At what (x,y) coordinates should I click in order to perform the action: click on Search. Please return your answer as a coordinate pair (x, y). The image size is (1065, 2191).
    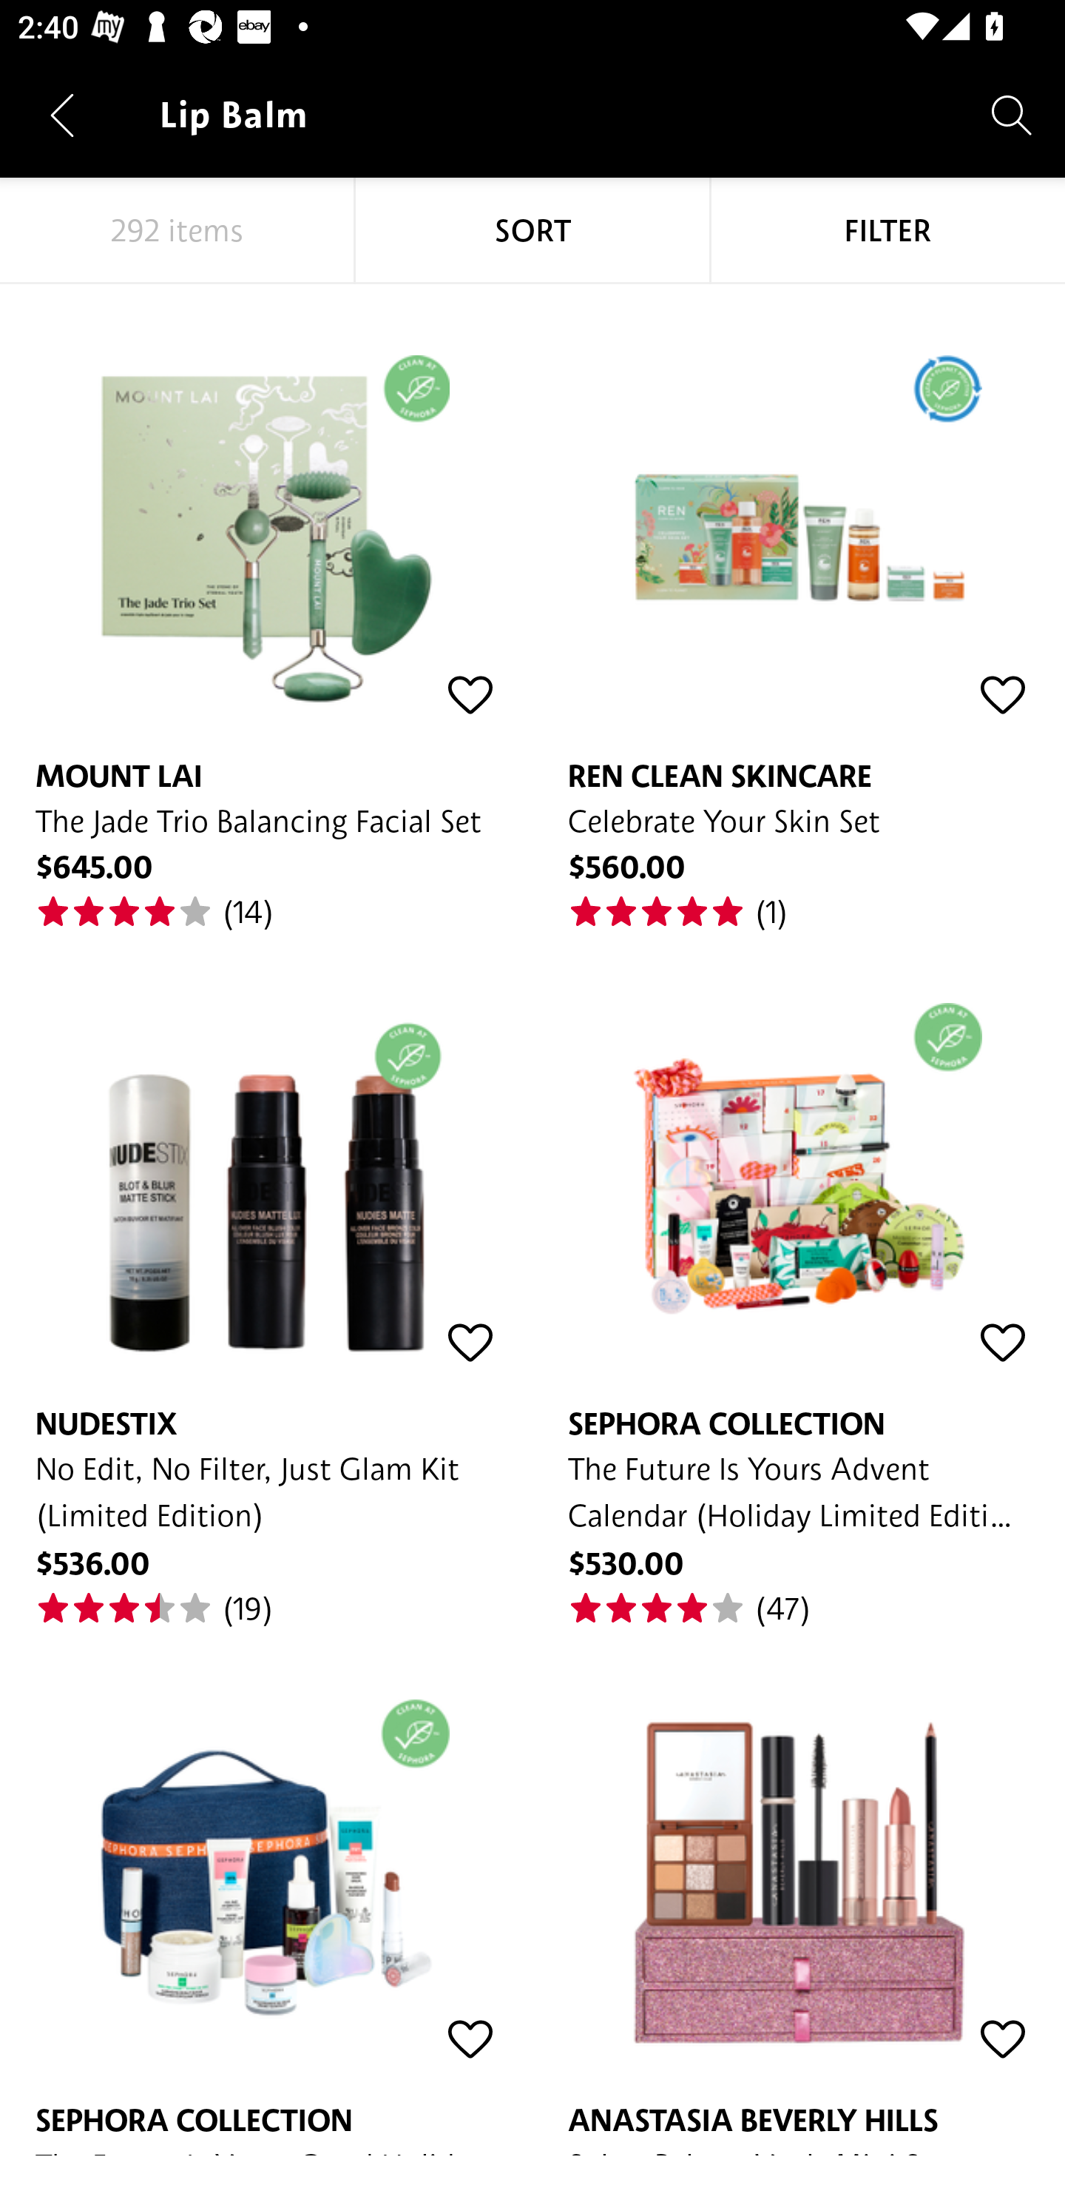
    Looking at the image, I should click on (1012, 114).